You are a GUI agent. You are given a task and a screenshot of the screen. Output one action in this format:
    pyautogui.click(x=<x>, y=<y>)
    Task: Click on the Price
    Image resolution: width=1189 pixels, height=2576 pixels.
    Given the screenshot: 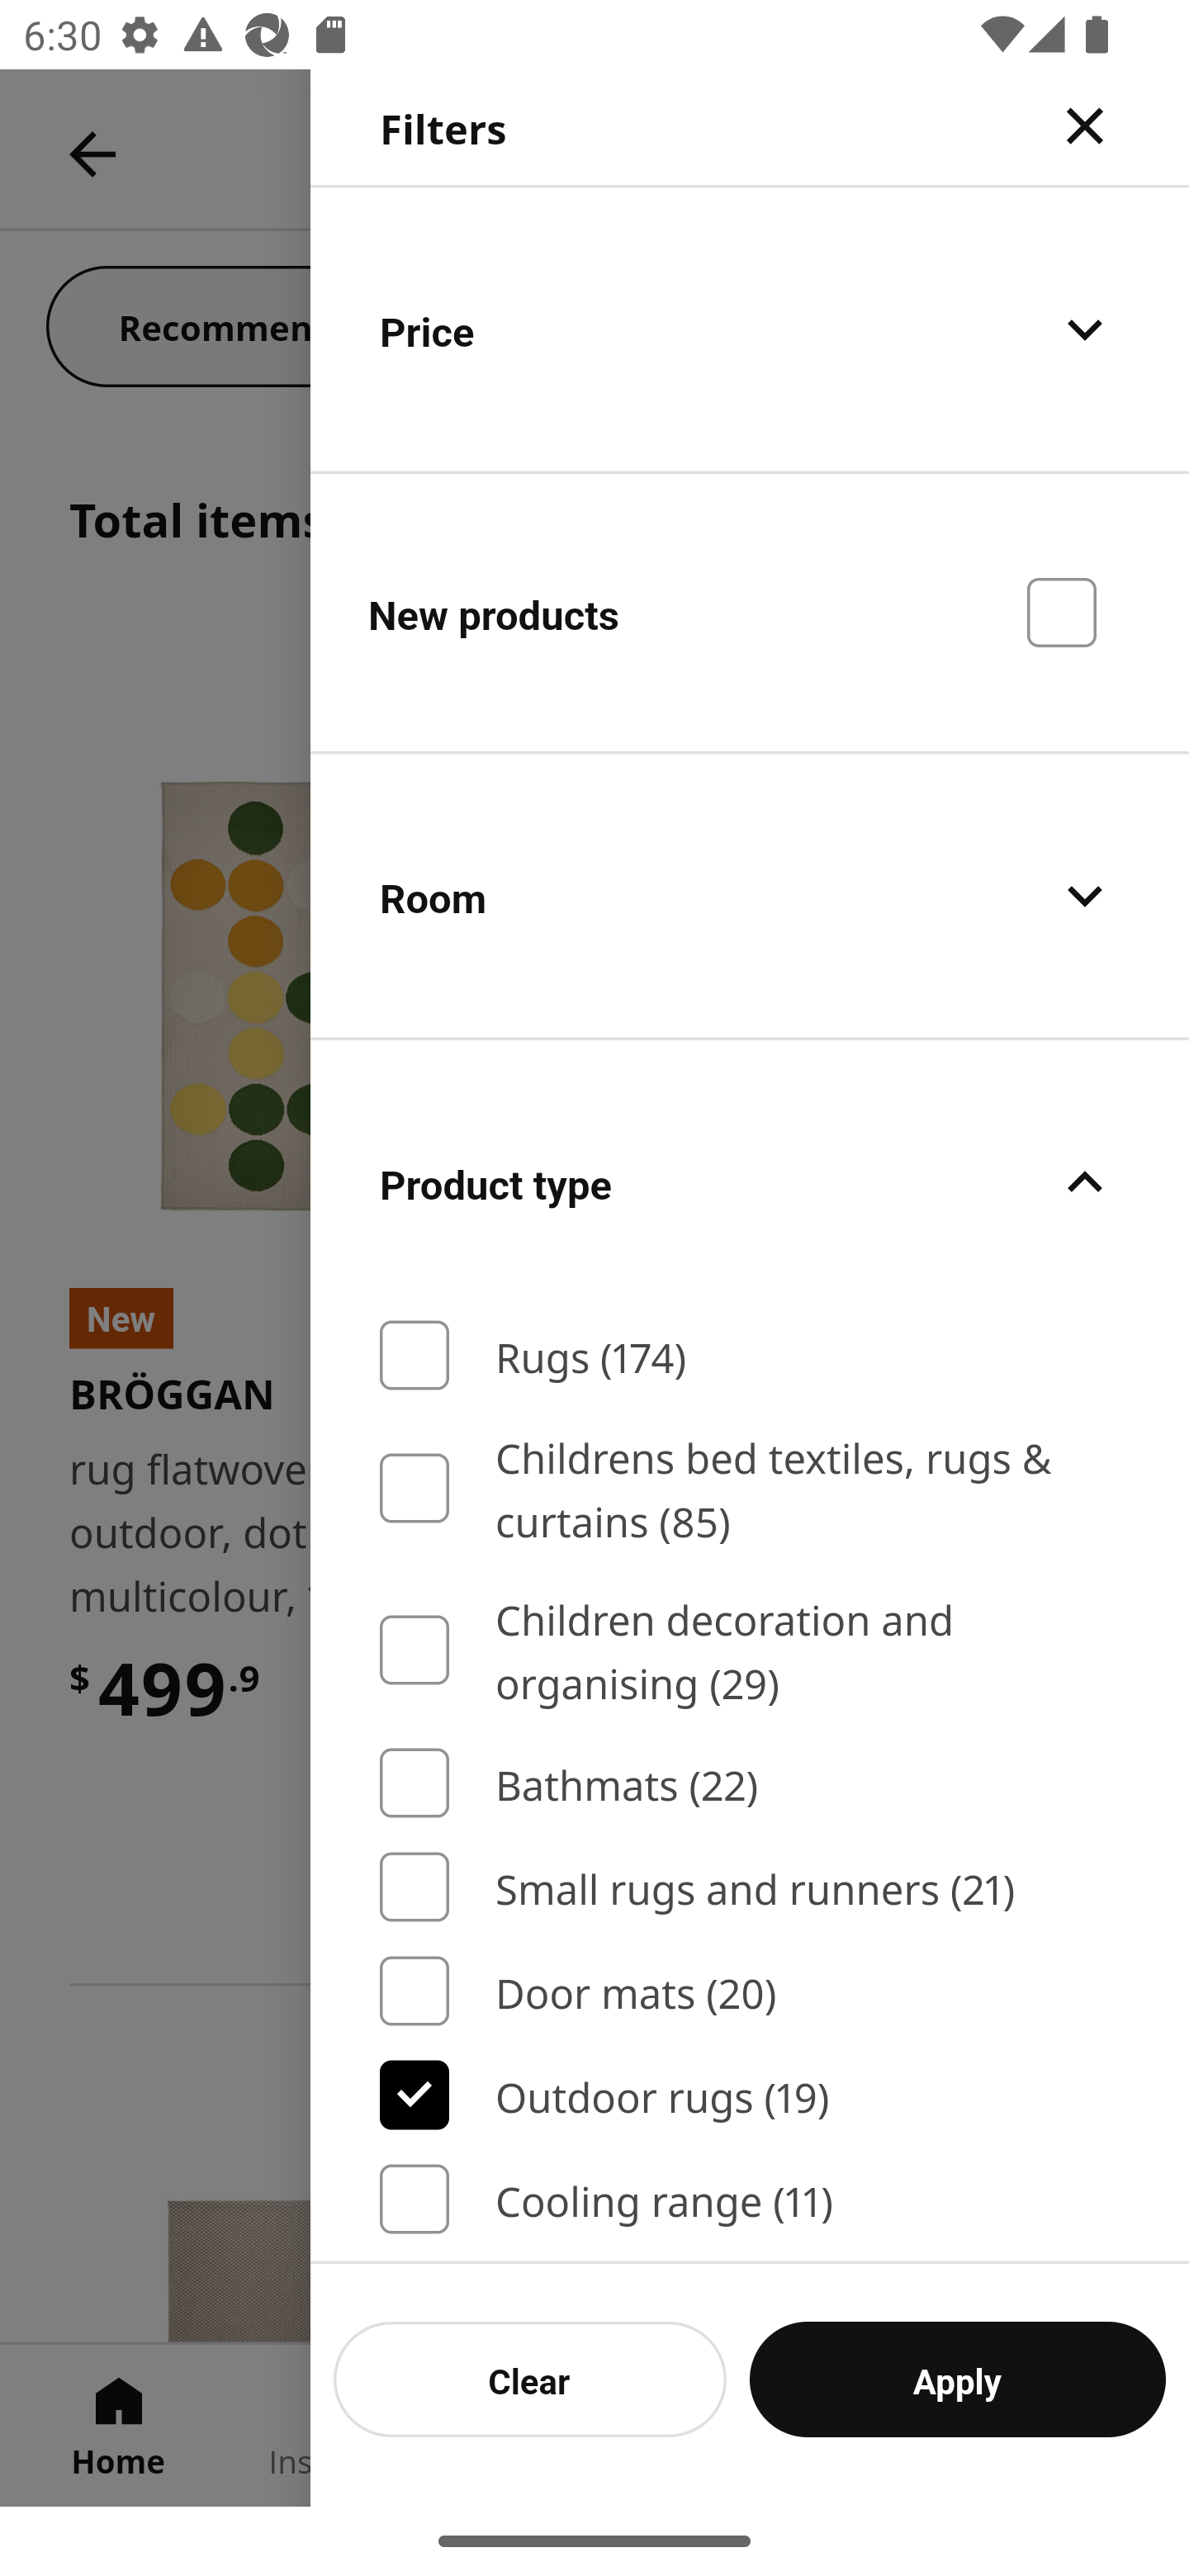 What is the action you would take?
    pyautogui.click(x=750, y=329)
    